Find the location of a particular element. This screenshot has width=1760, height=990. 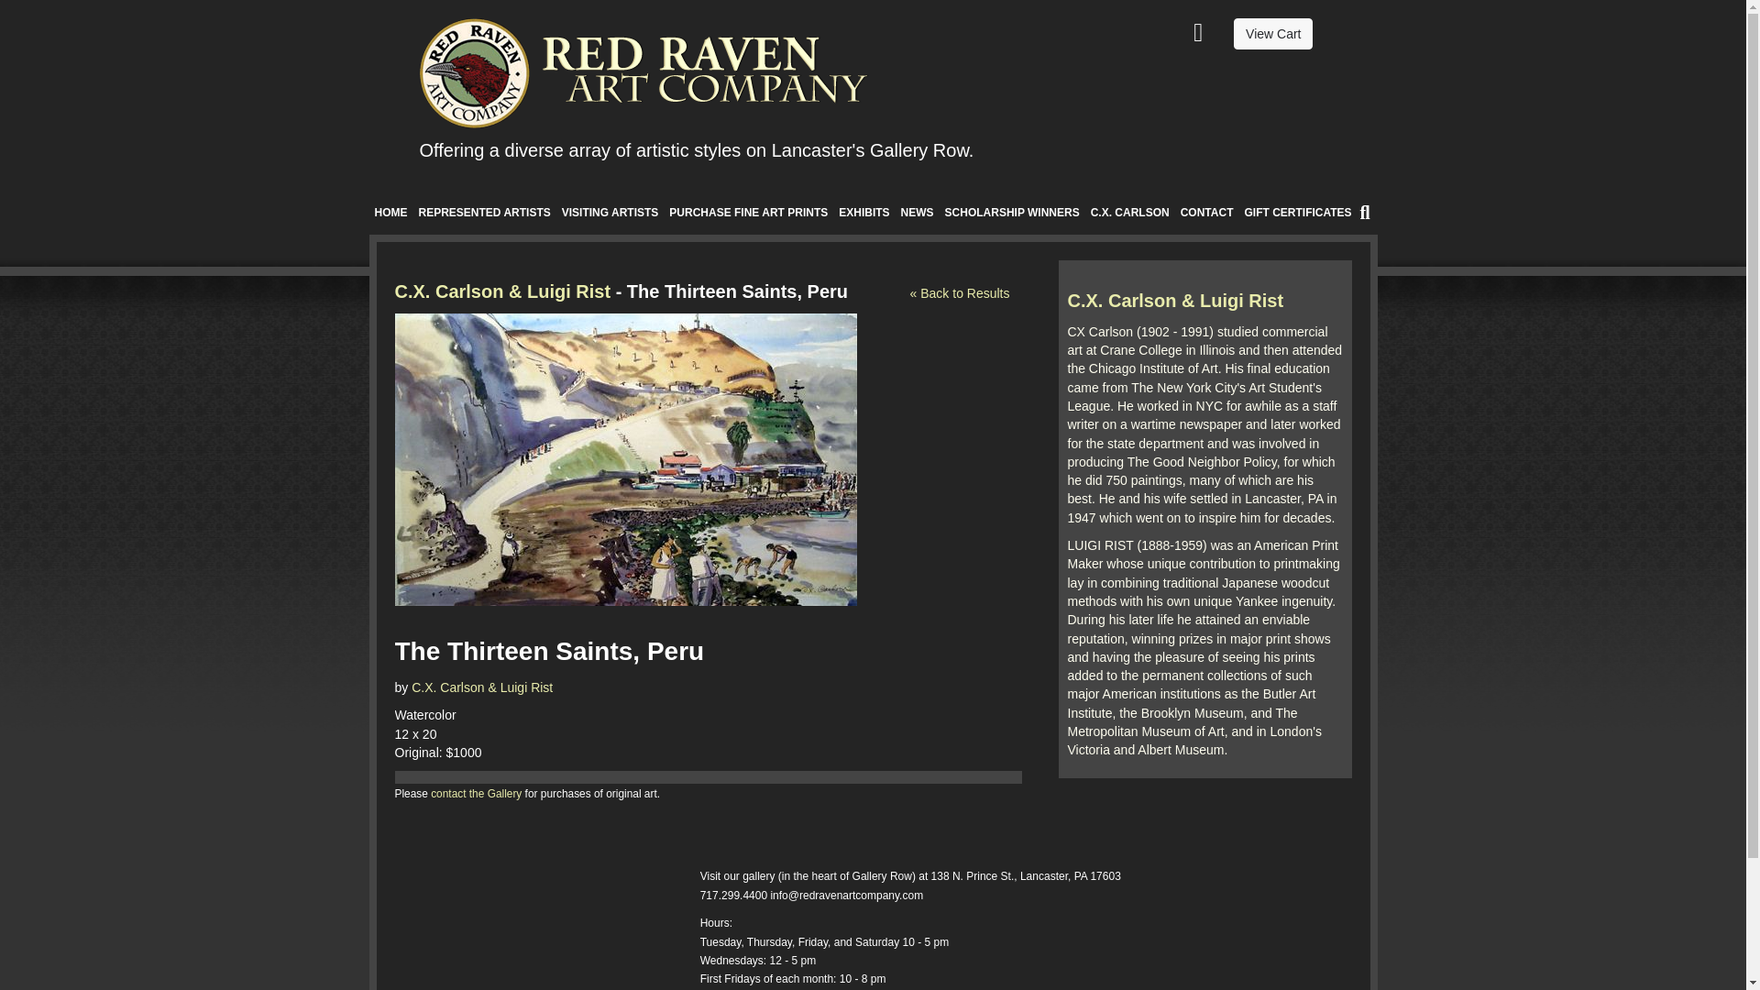

SCHOLARSHIP WINNERS is located at coordinates (1012, 213).